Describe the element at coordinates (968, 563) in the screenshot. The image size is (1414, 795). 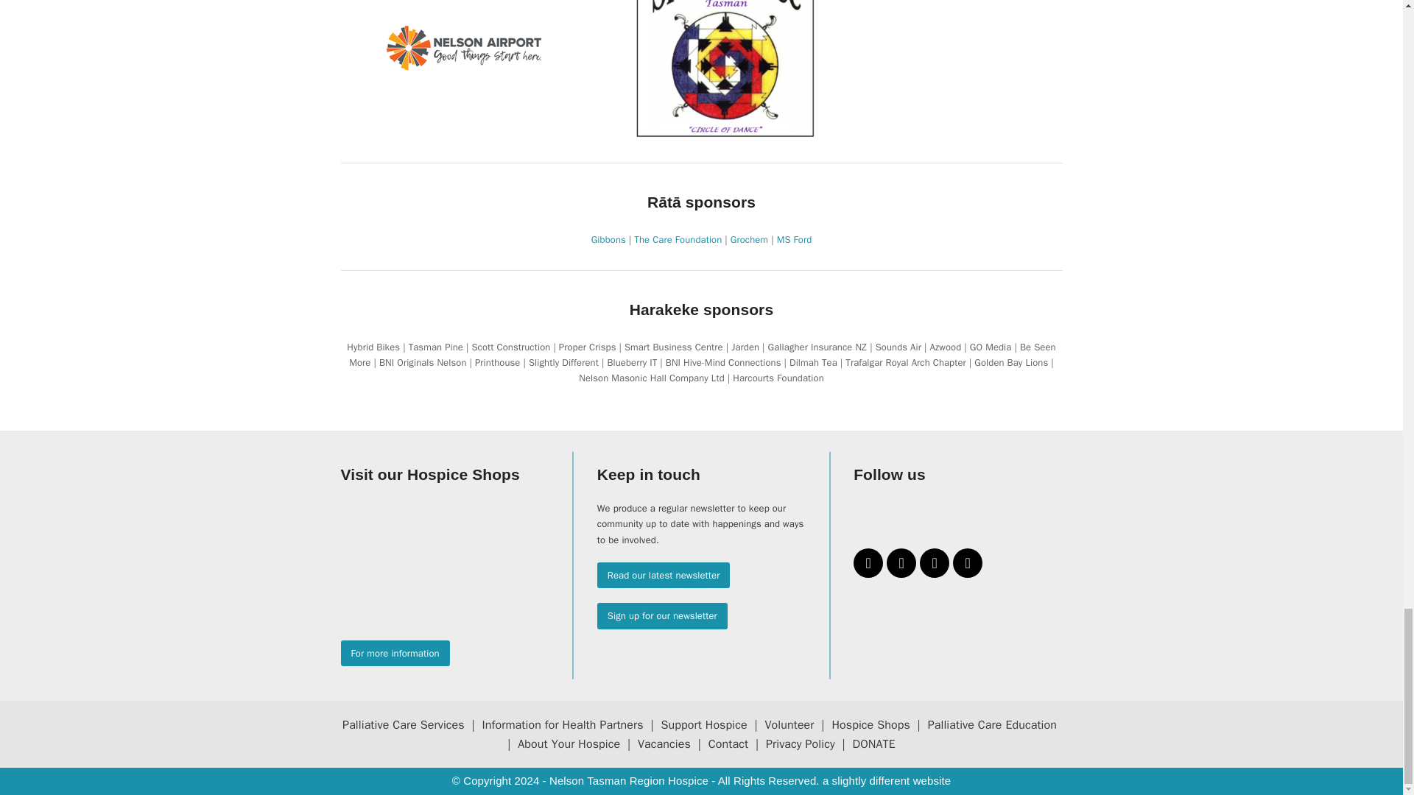
I see `YouTube` at that location.